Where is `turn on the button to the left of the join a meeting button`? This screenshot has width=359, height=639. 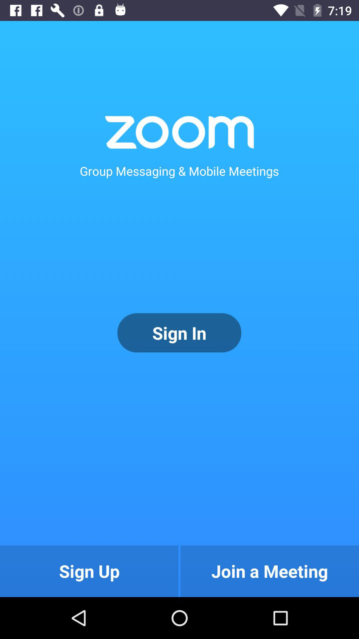
turn on the button to the left of the join a meeting button is located at coordinates (89, 571).